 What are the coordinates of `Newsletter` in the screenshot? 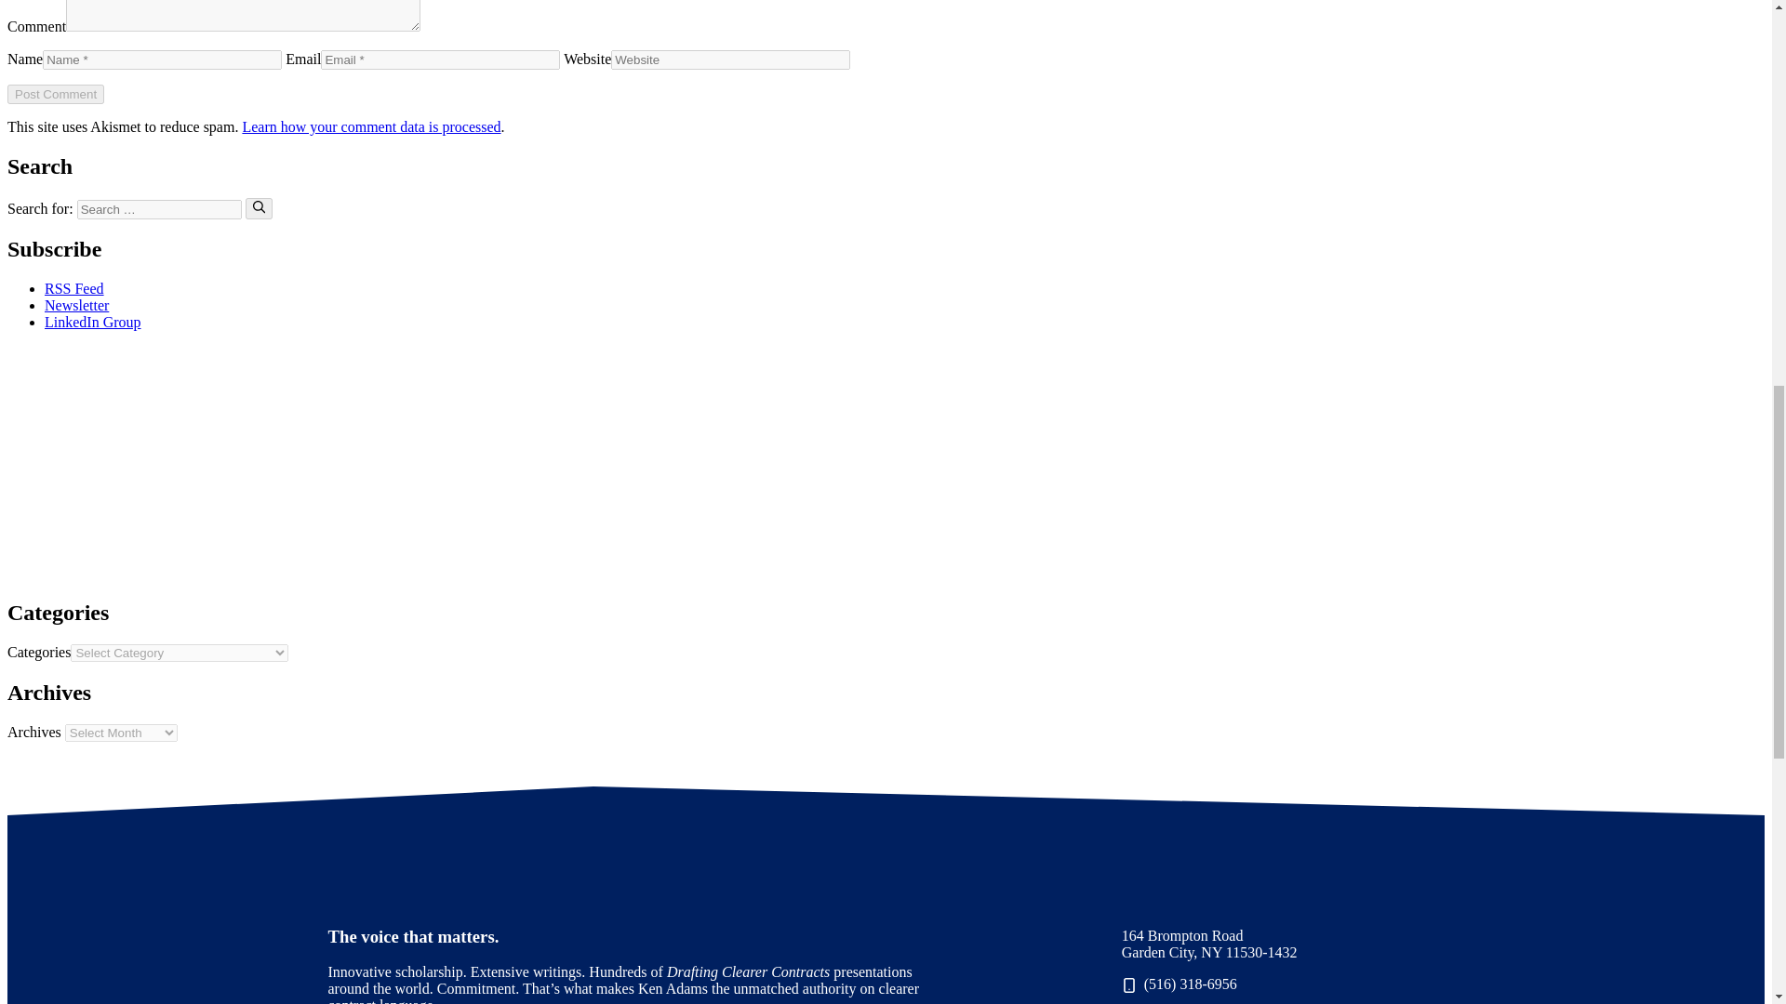 It's located at (76, 305).